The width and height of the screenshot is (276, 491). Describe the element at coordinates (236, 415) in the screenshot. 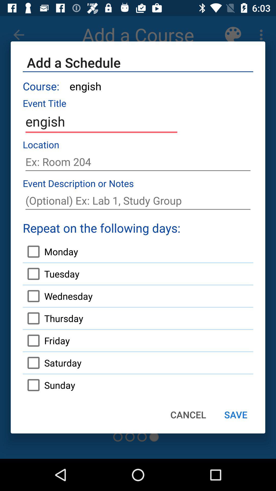

I see `turn on item to the right of cancel` at that location.